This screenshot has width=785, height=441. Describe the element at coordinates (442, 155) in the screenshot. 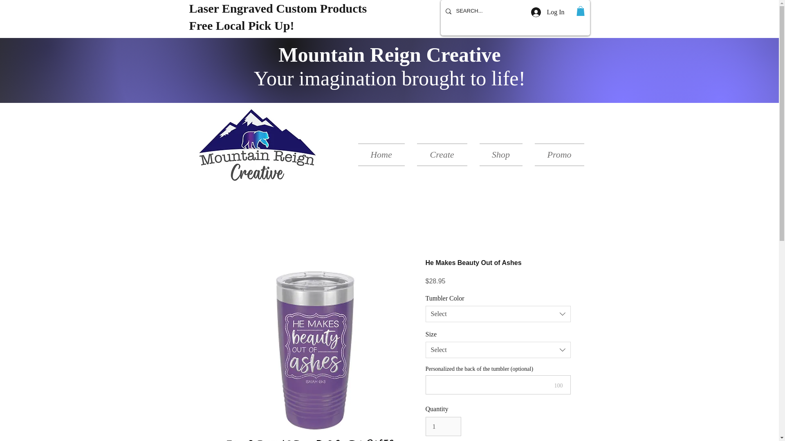

I see `Create` at that location.